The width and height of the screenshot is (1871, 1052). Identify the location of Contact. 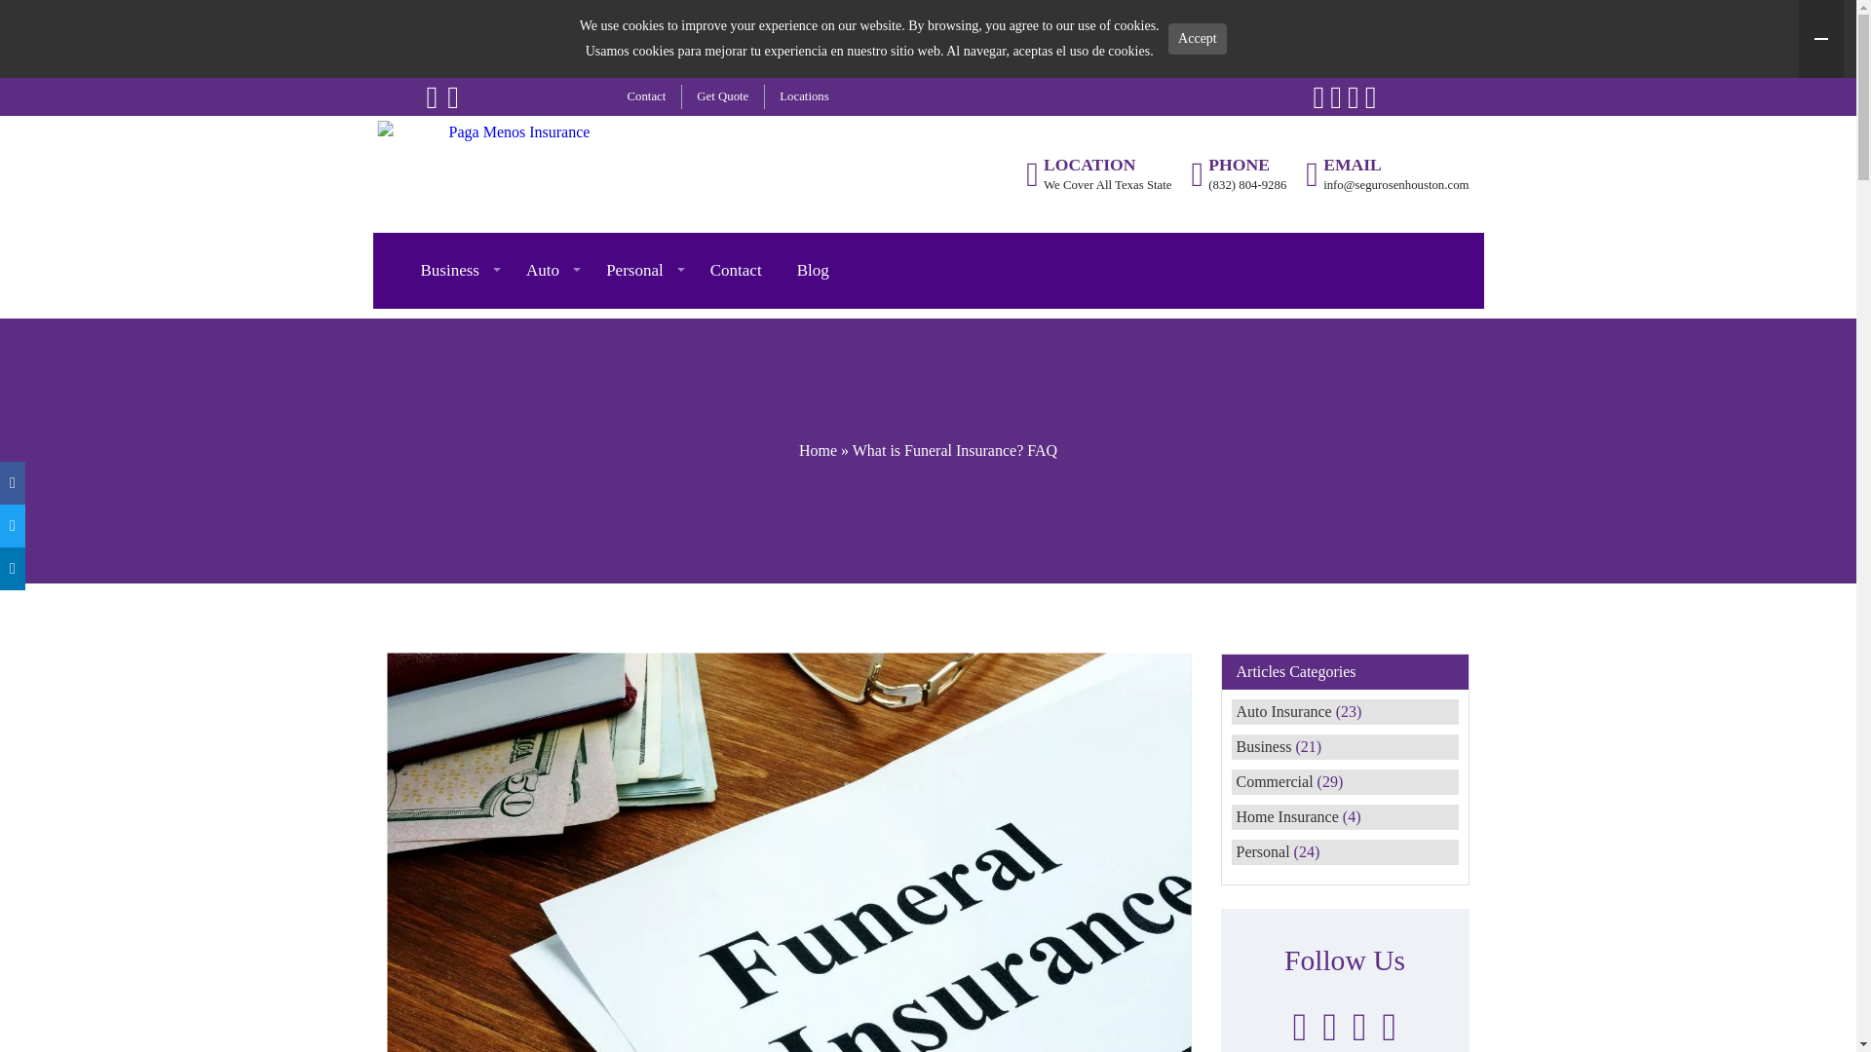
(647, 96).